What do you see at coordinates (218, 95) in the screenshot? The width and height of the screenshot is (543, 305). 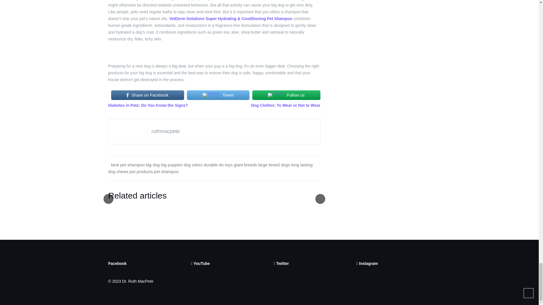 I see `Tweet` at bounding box center [218, 95].